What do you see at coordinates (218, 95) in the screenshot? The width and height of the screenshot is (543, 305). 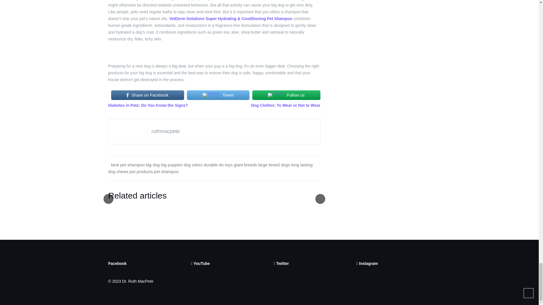 I see `Tweet` at bounding box center [218, 95].